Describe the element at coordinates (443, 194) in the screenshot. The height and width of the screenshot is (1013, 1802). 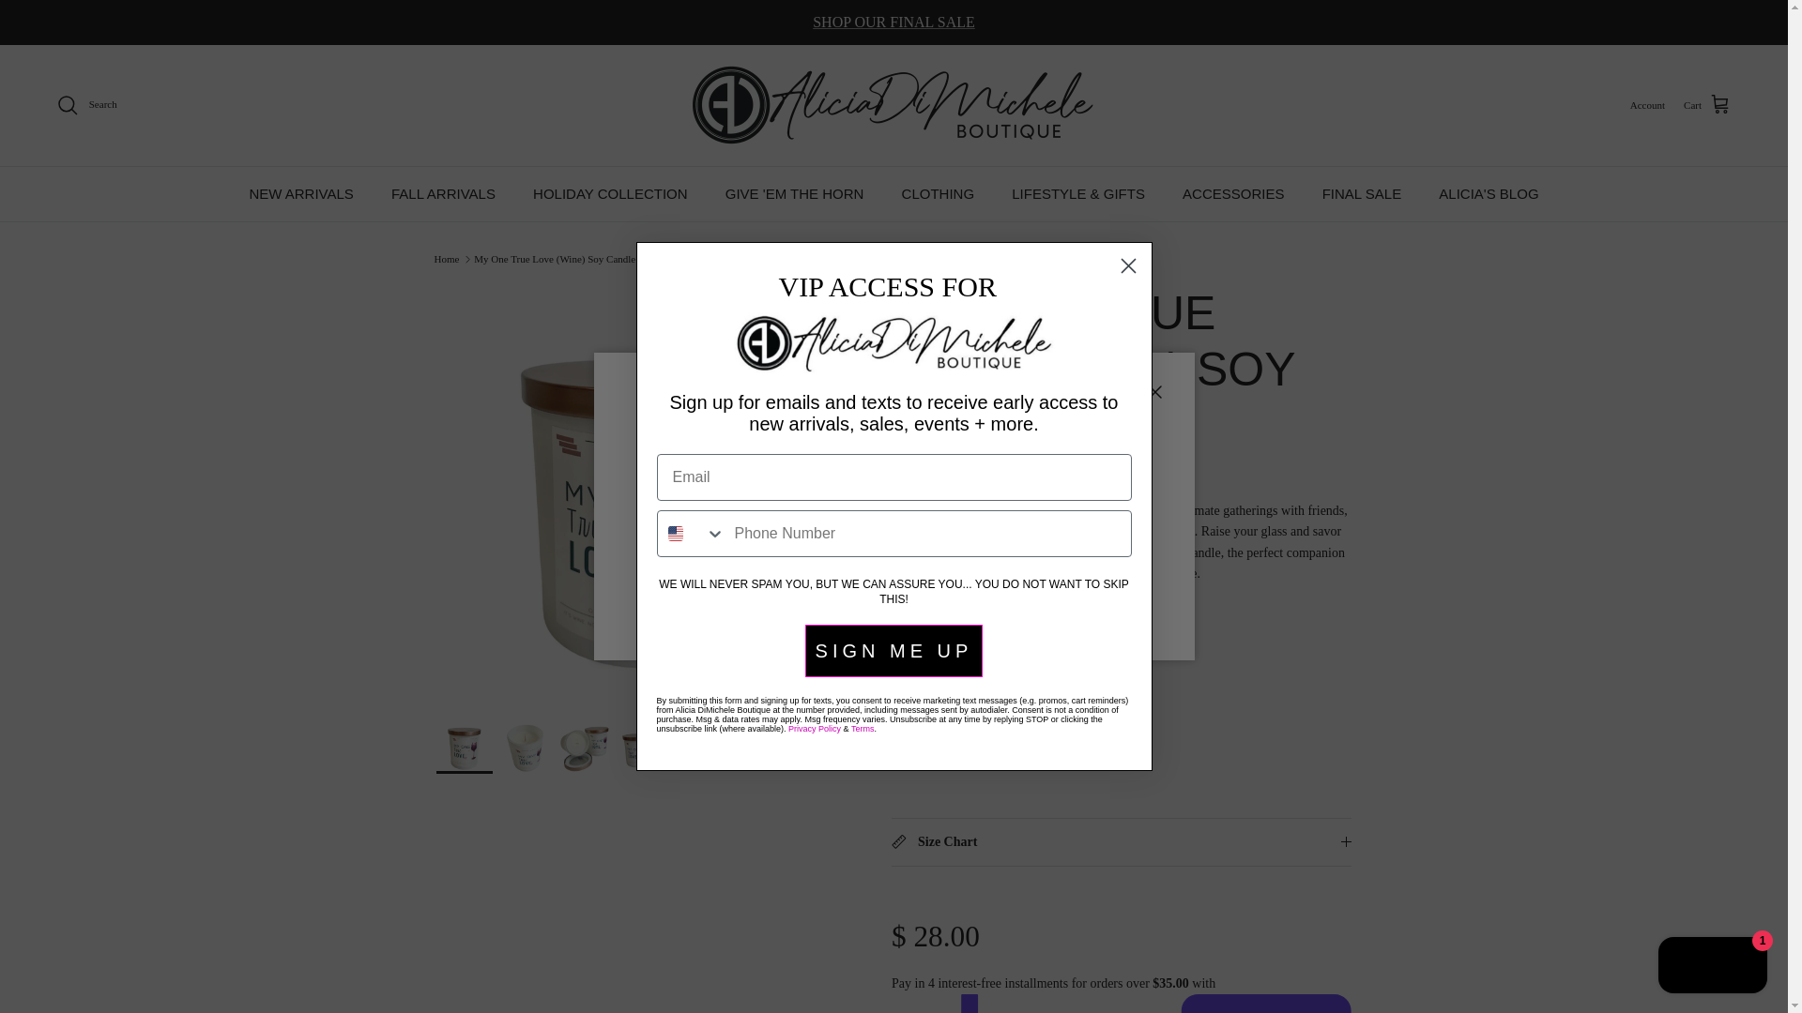
I see `FALL ARRIVALS` at that location.